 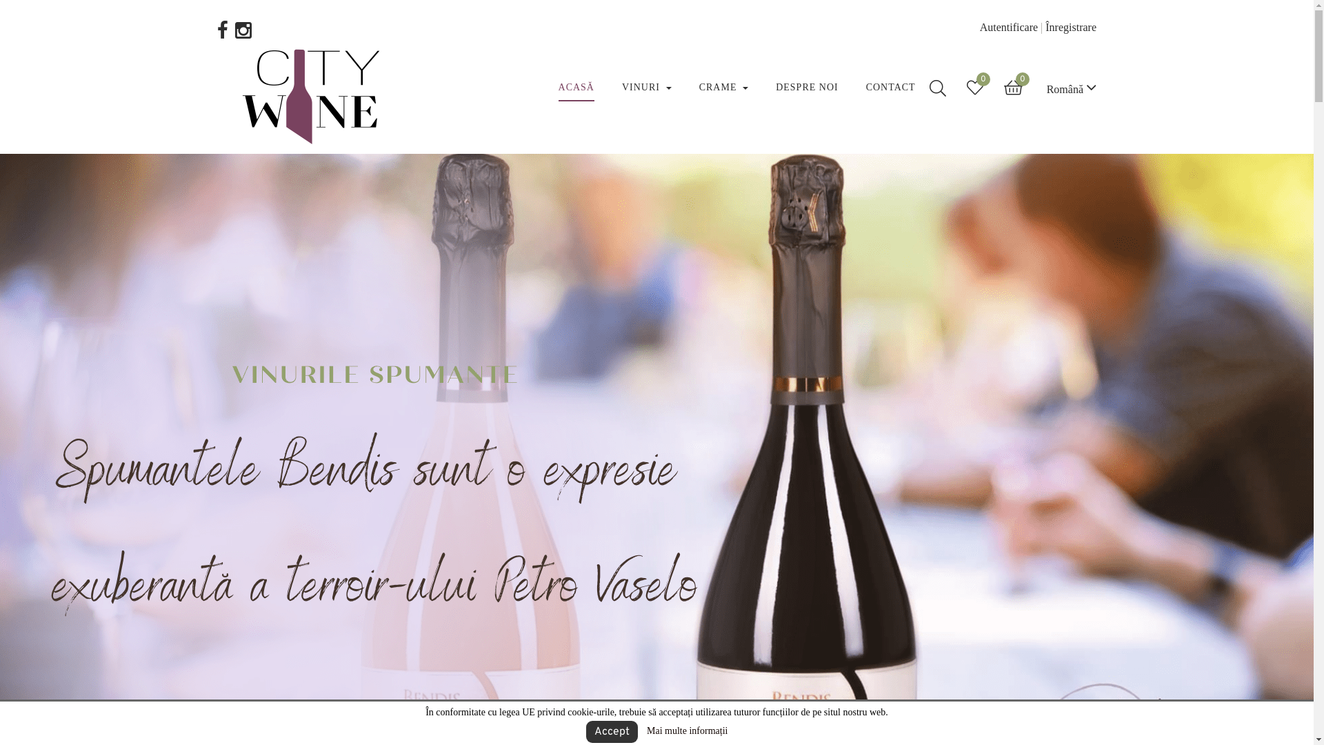 I want to click on Accept, so click(x=612, y=732).